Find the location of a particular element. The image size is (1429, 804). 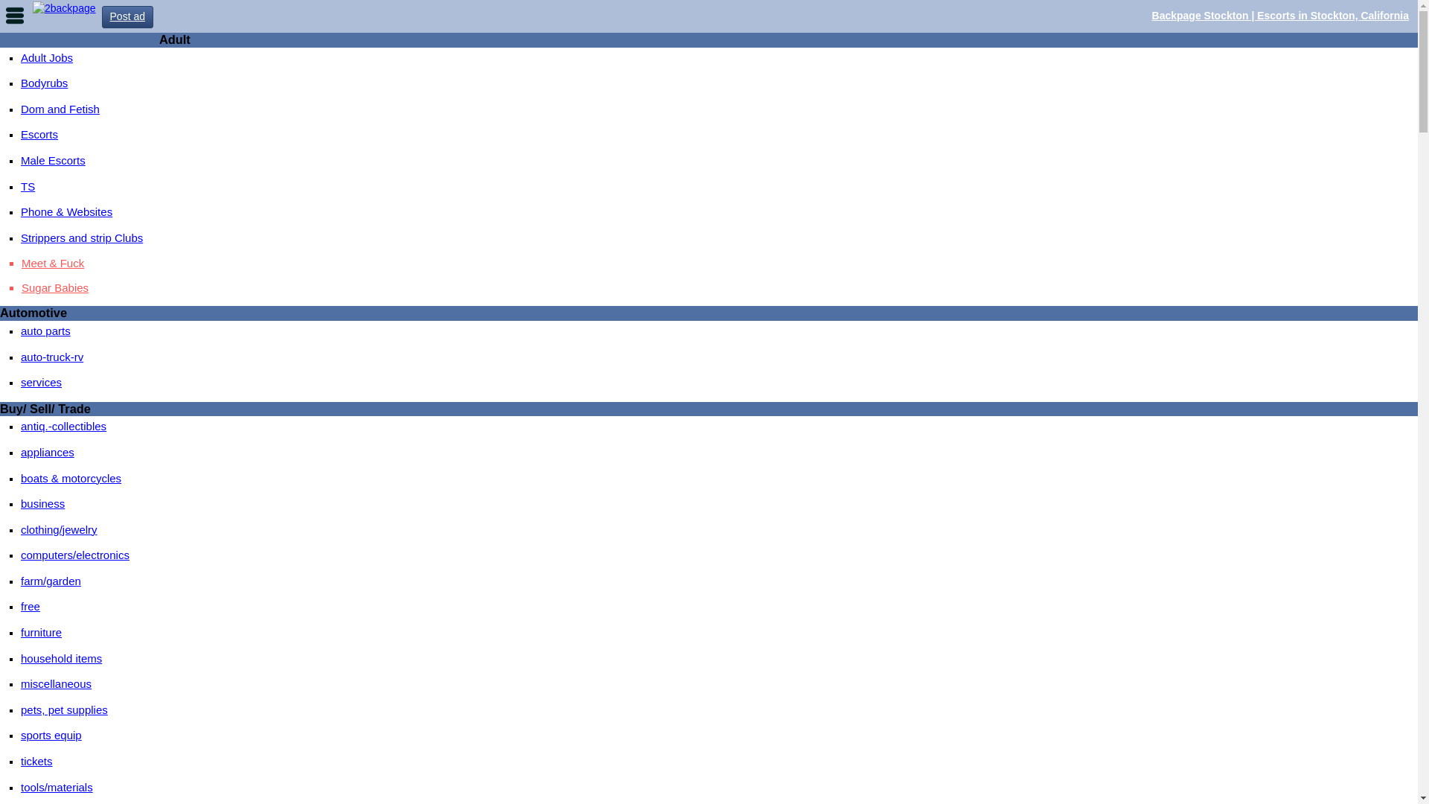

2backpage is located at coordinates (64, 8).